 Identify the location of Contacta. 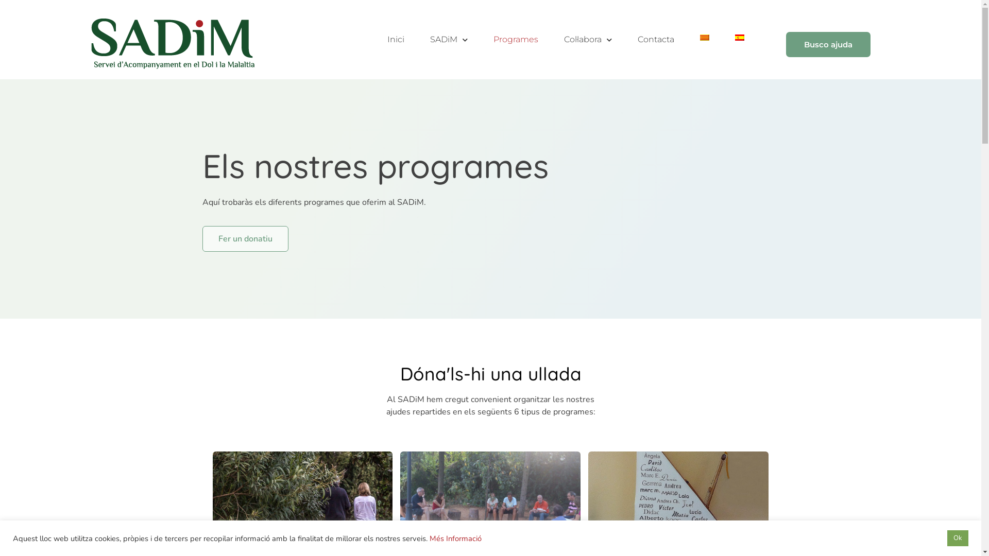
(656, 40).